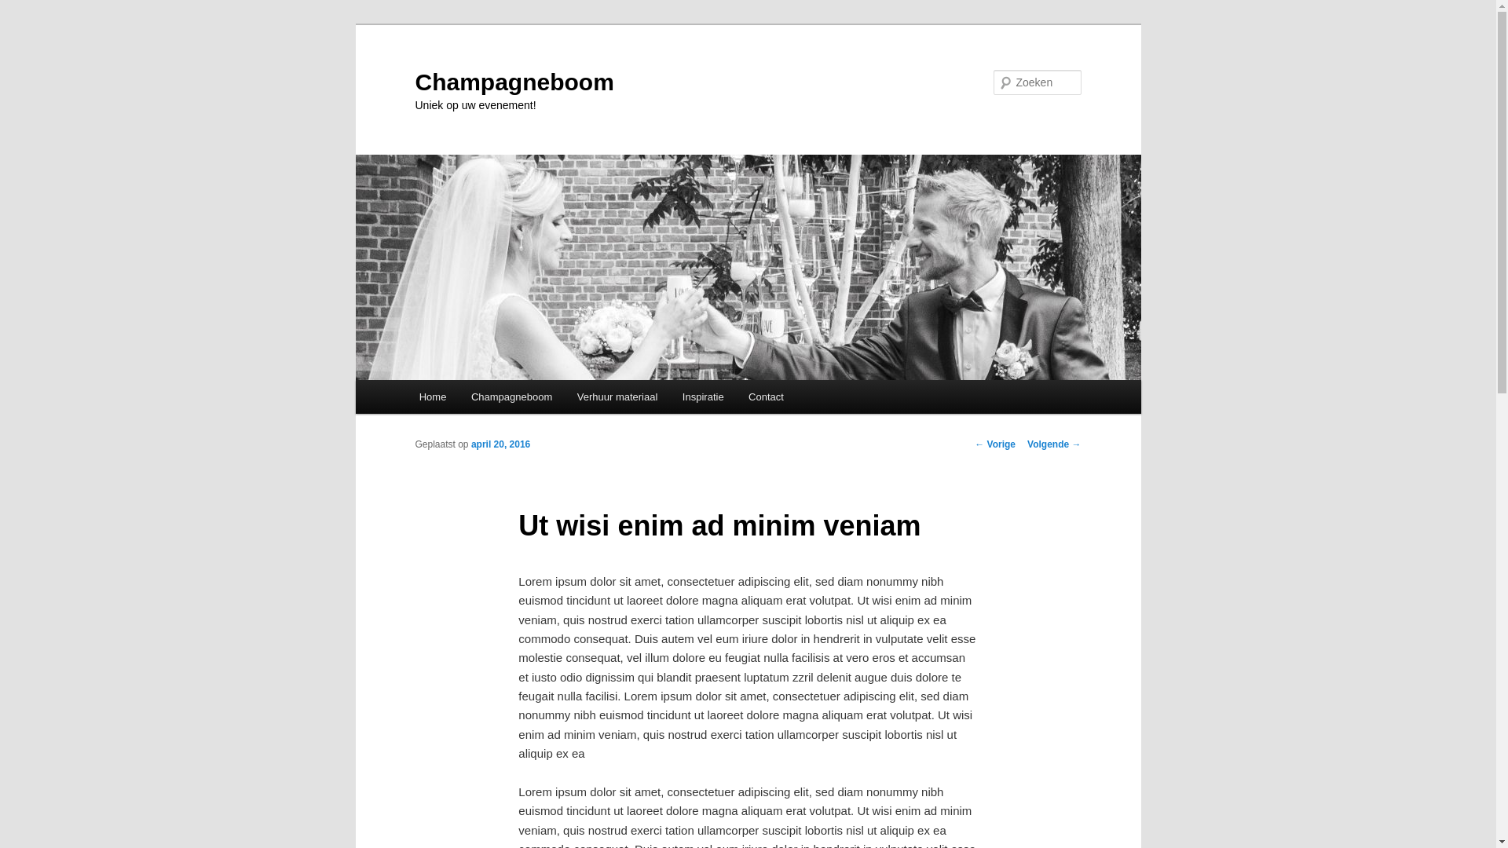 Image resolution: width=1508 pixels, height=848 pixels. Describe the element at coordinates (433, 397) in the screenshot. I see `Home` at that location.